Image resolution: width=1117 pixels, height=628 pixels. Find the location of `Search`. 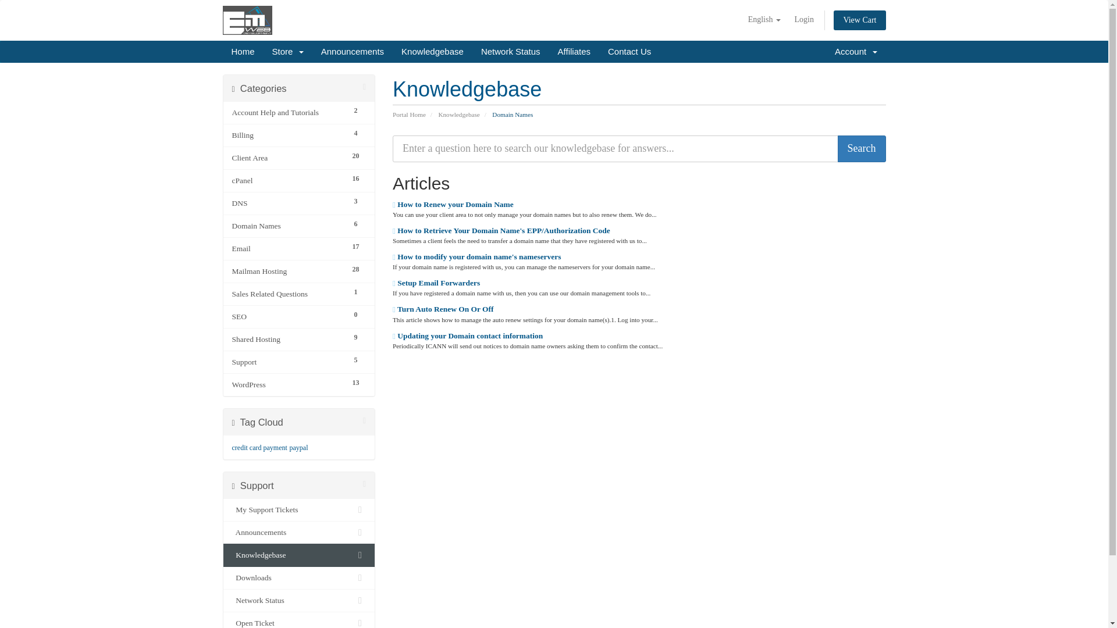

Search is located at coordinates (862, 149).